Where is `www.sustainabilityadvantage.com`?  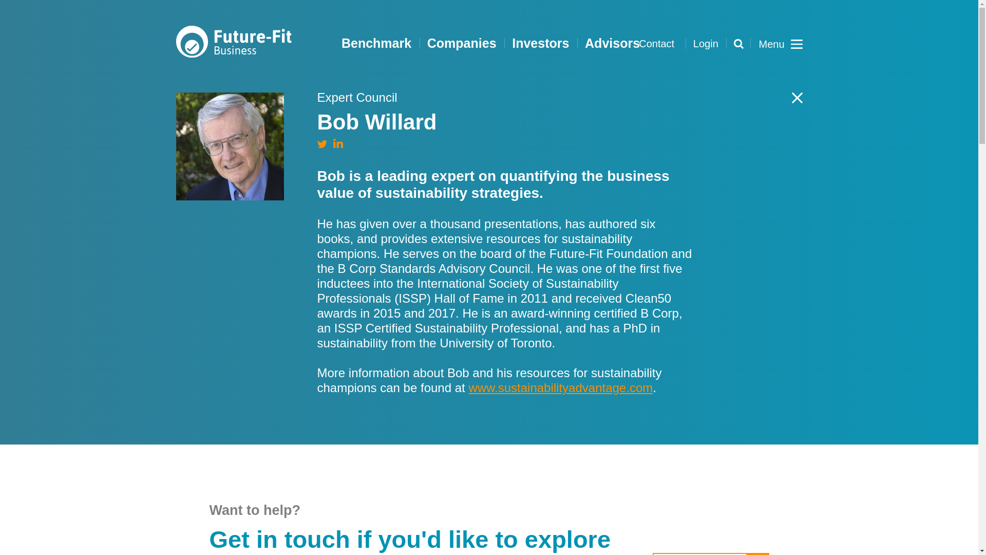 www.sustainabilityadvantage.com is located at coordinates (561, 387).